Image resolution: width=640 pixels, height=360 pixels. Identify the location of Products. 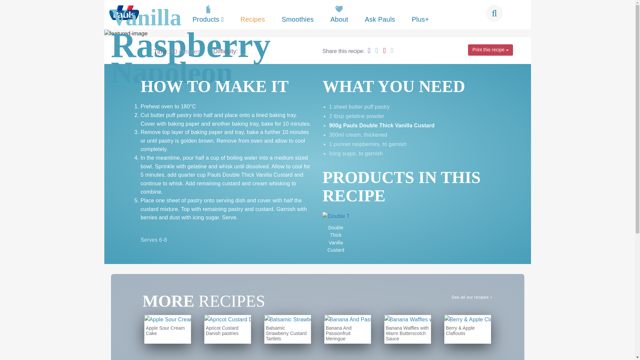
(208, 17).